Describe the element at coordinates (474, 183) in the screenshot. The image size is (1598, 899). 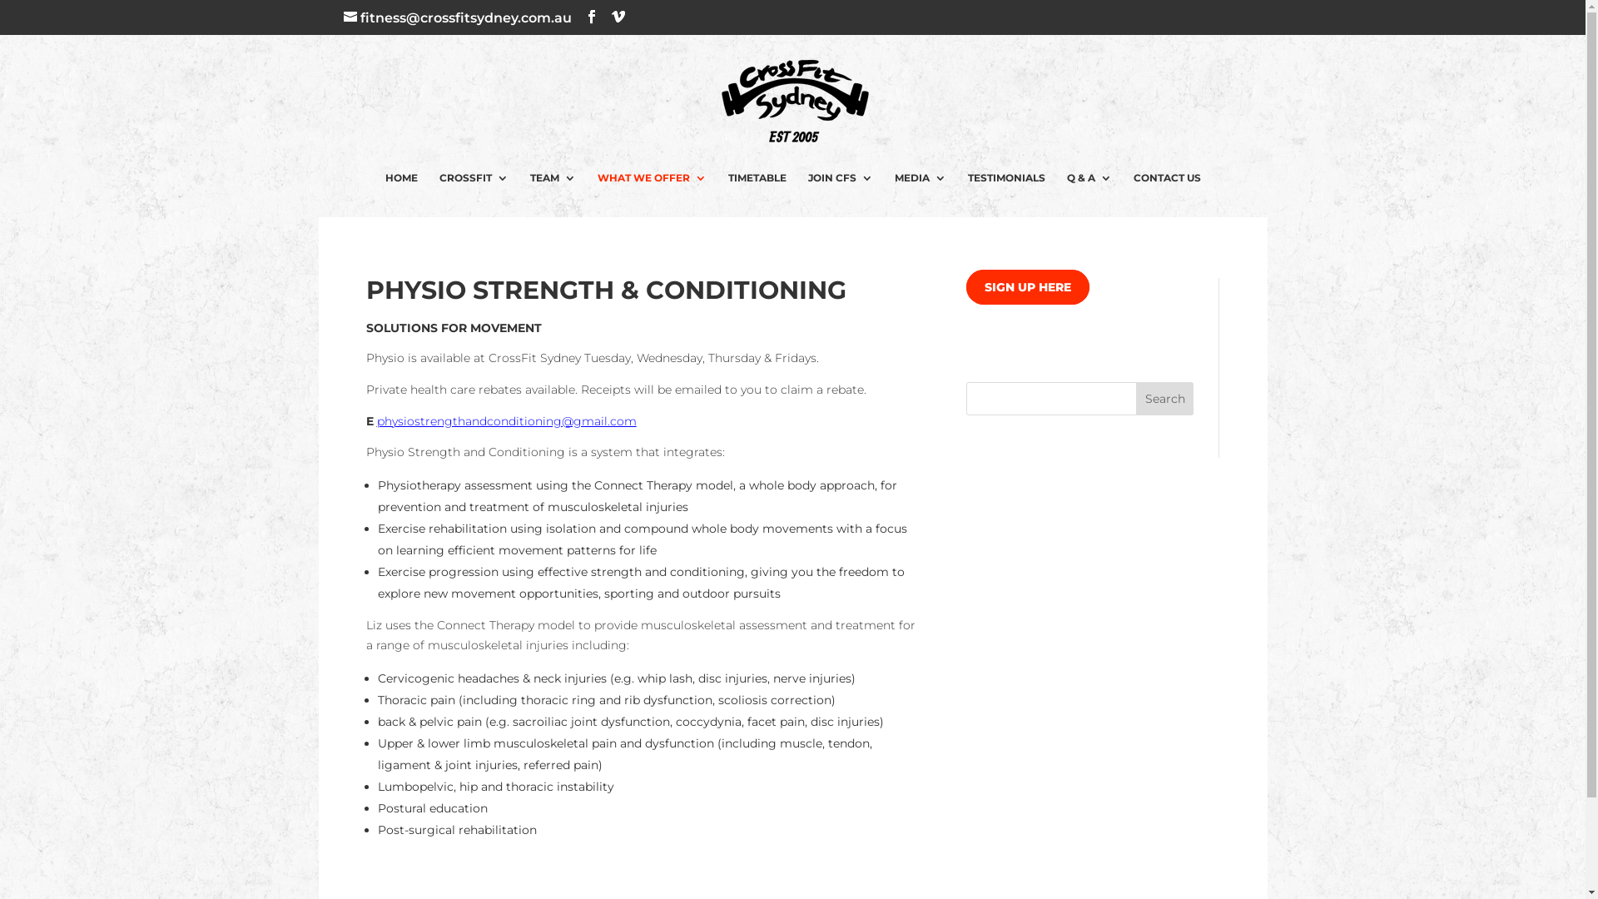
I see `CROSSFIT` at that location.